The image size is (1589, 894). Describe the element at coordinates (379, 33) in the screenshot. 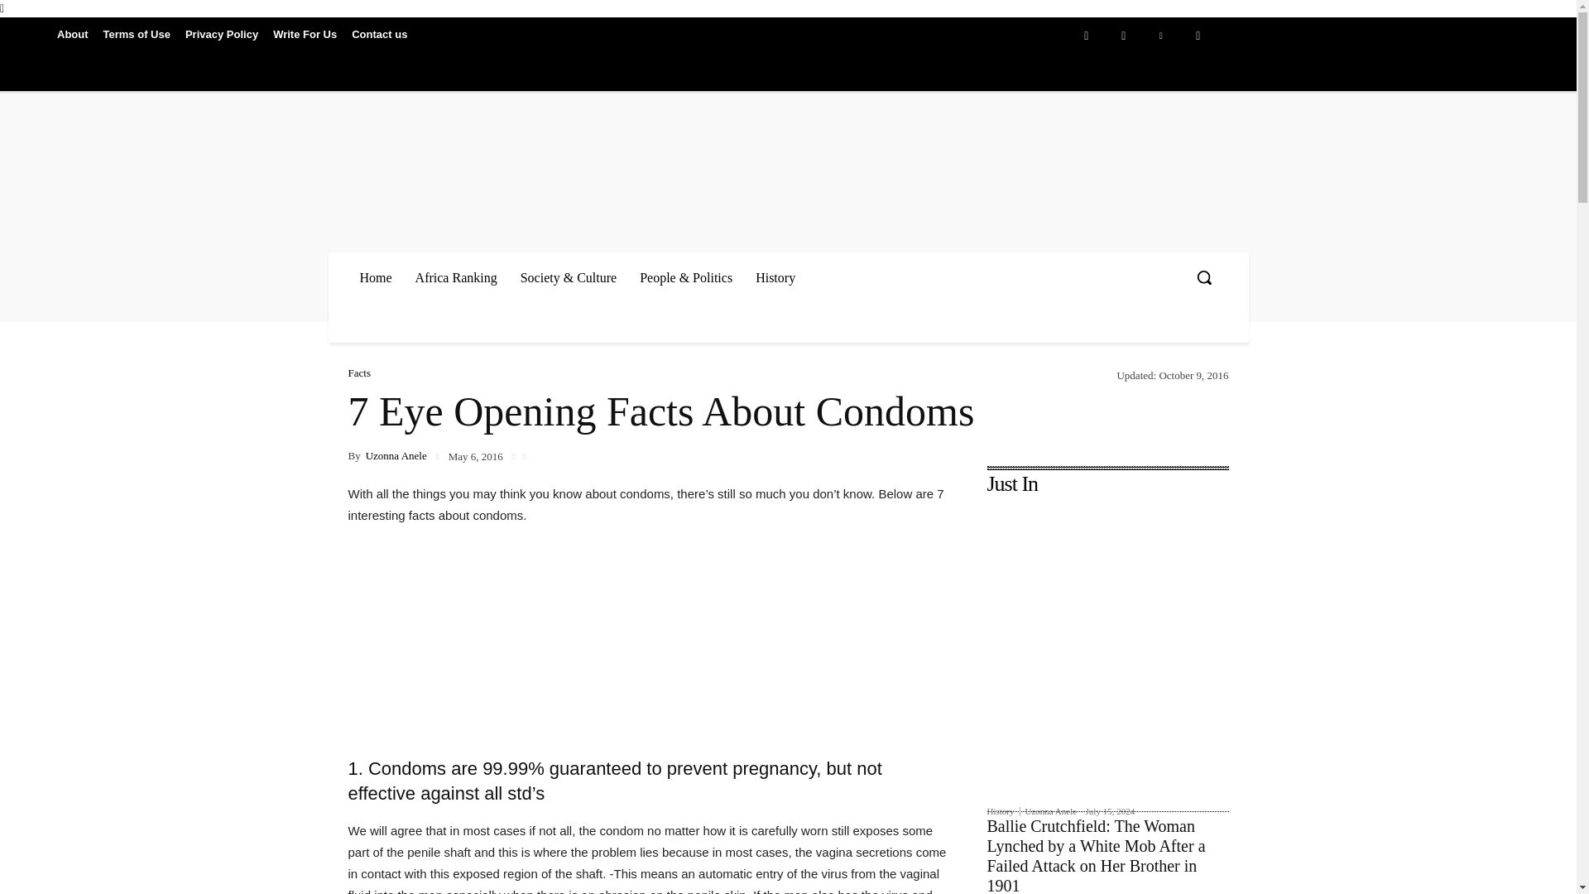

I see `Contact us` at that location.